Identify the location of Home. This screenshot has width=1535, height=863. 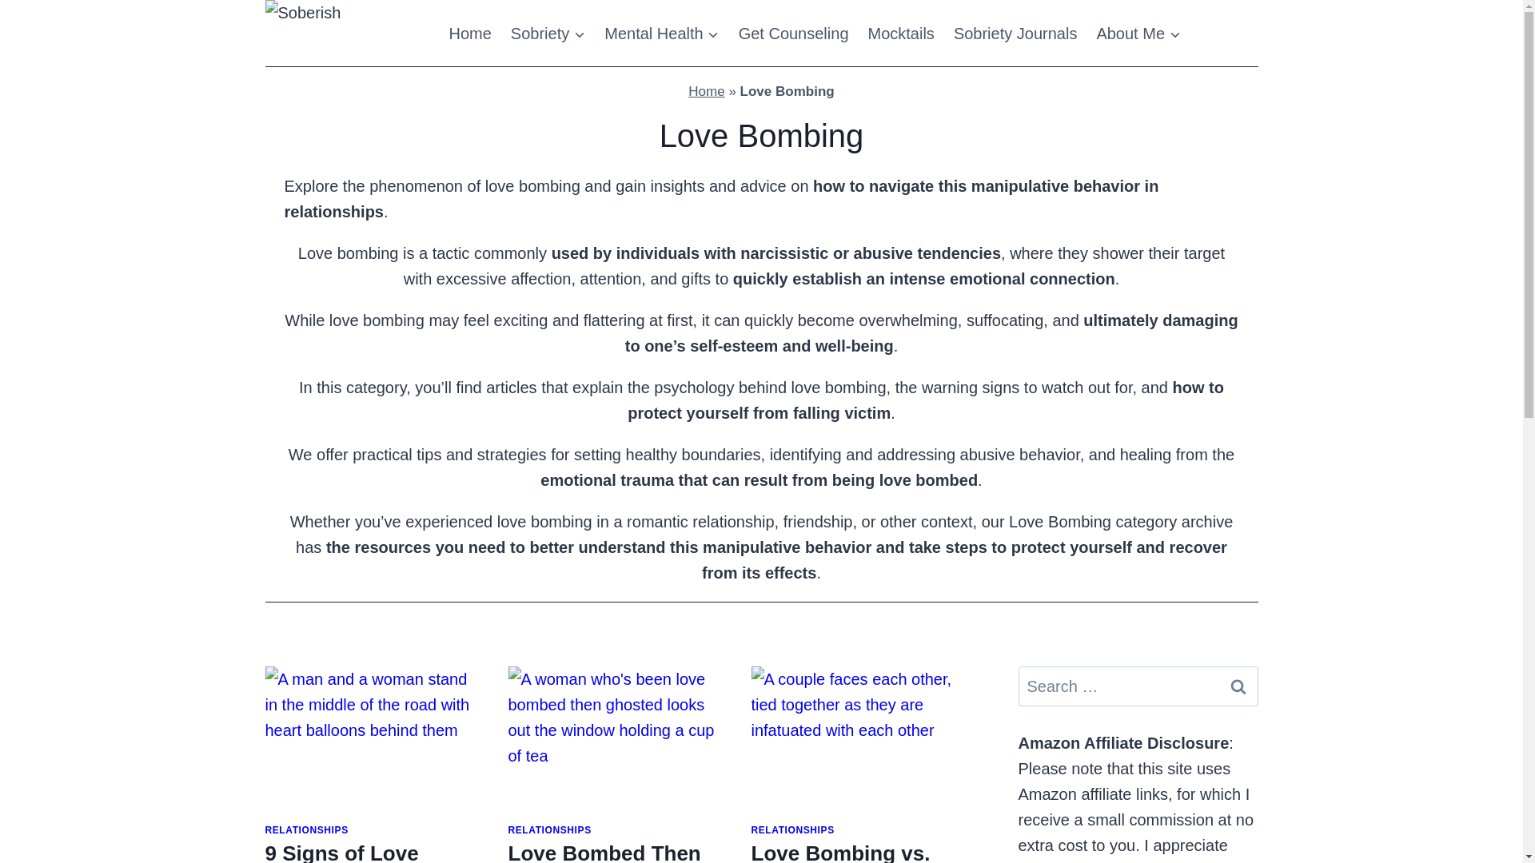
(706, 91).